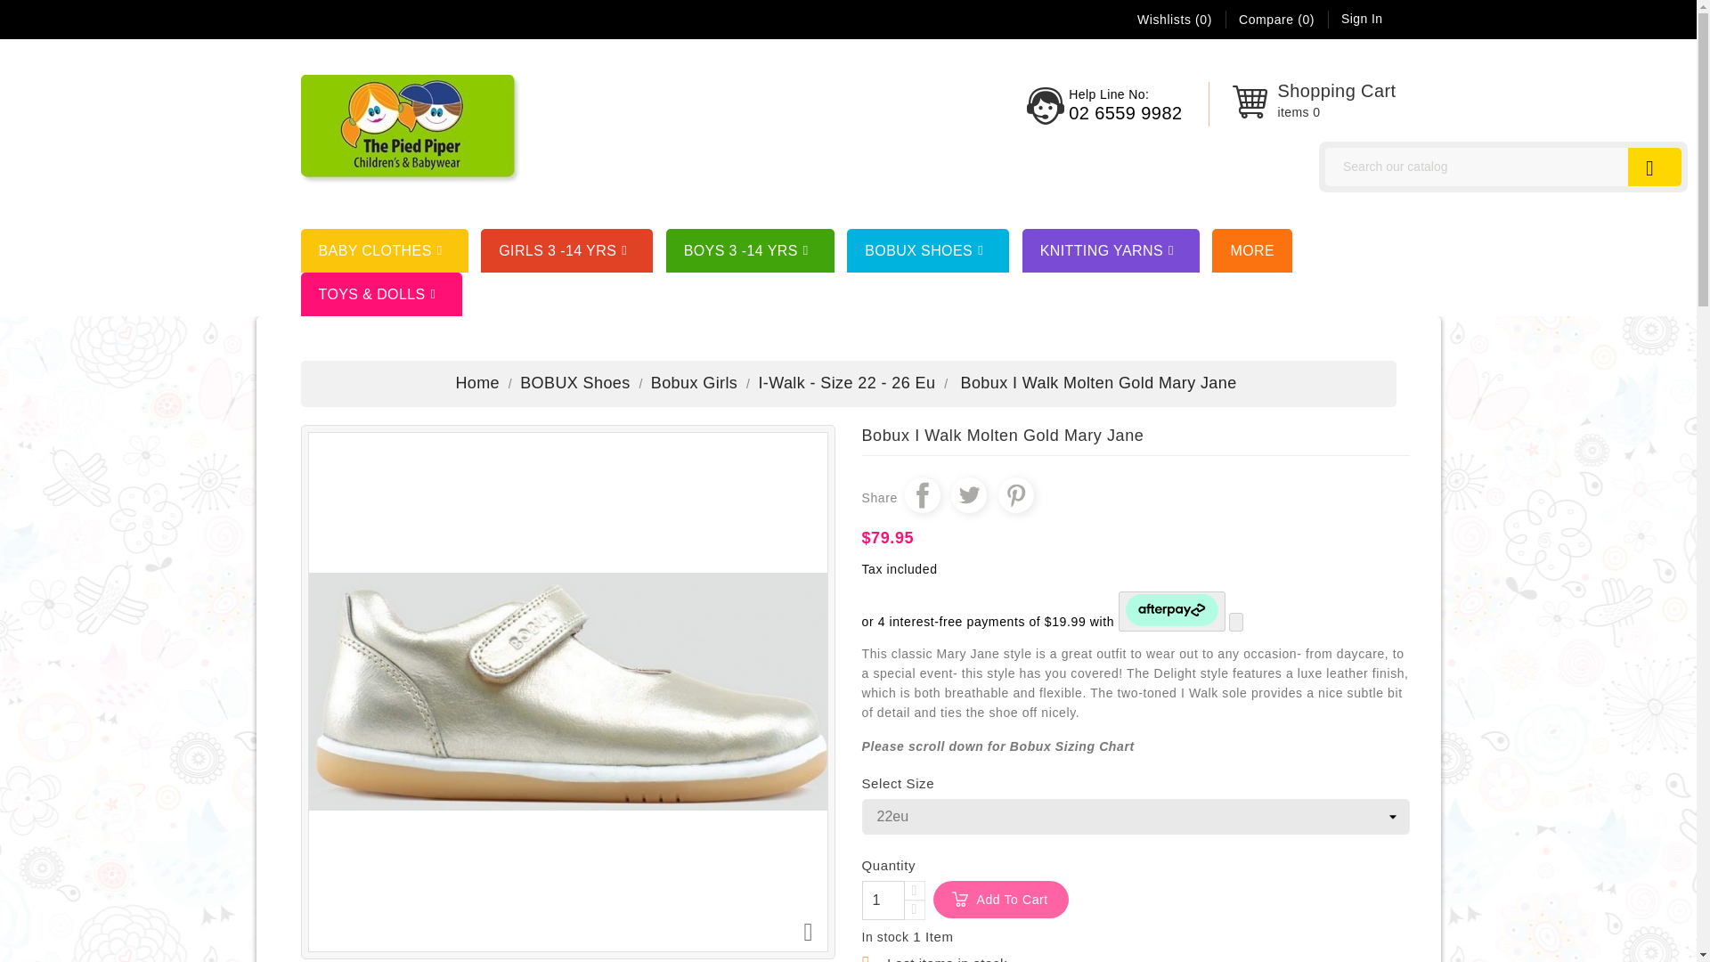 This screenshot has width=1710, height=962. Describe the element at coordinates (883, 900) in the screenshot. I see `1` at that location.